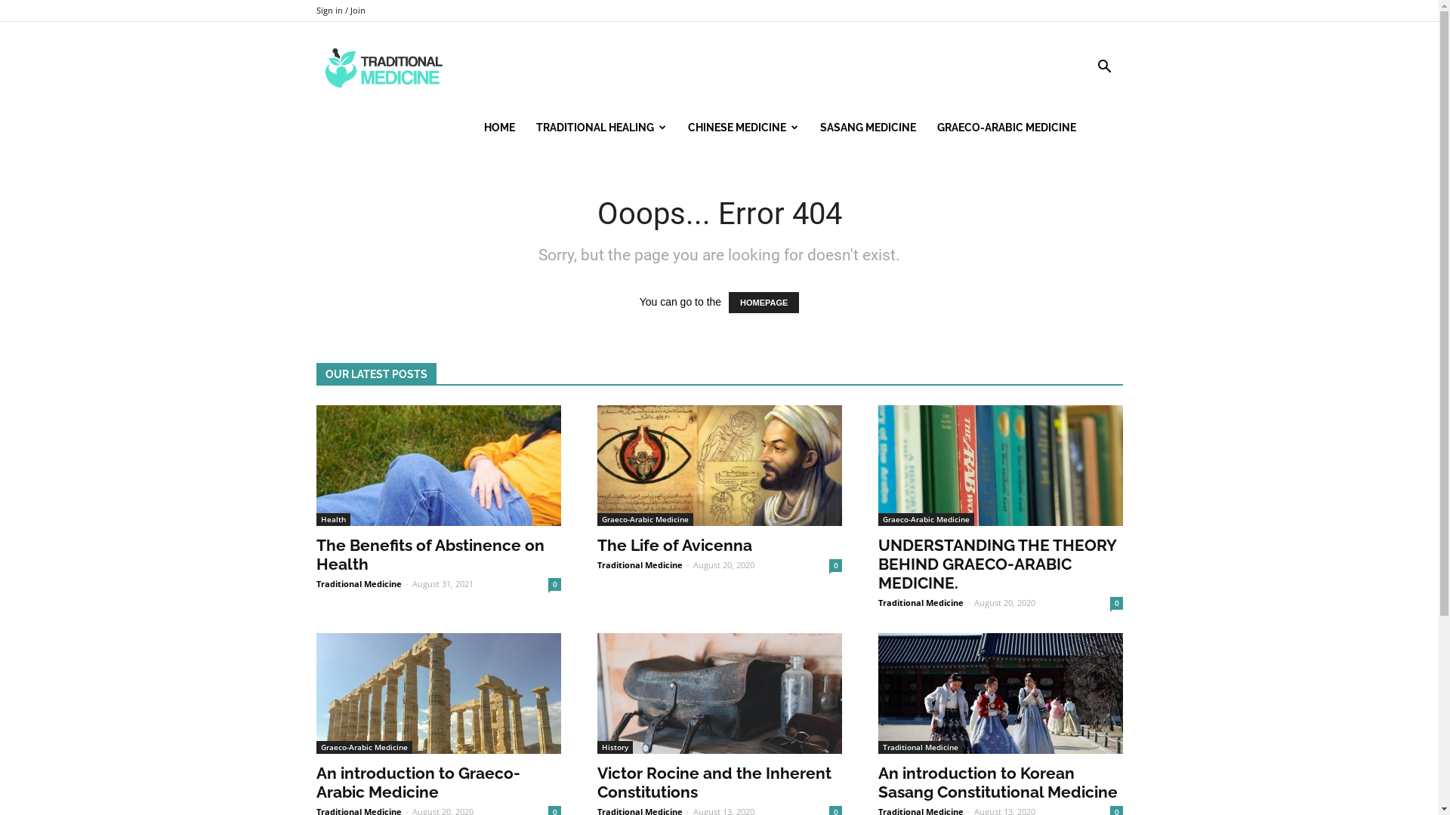 The height and width of the screenshot is (815, 1450). Describe the element at coordinates (835, 566) in the screenshot. I see `0` at that location.